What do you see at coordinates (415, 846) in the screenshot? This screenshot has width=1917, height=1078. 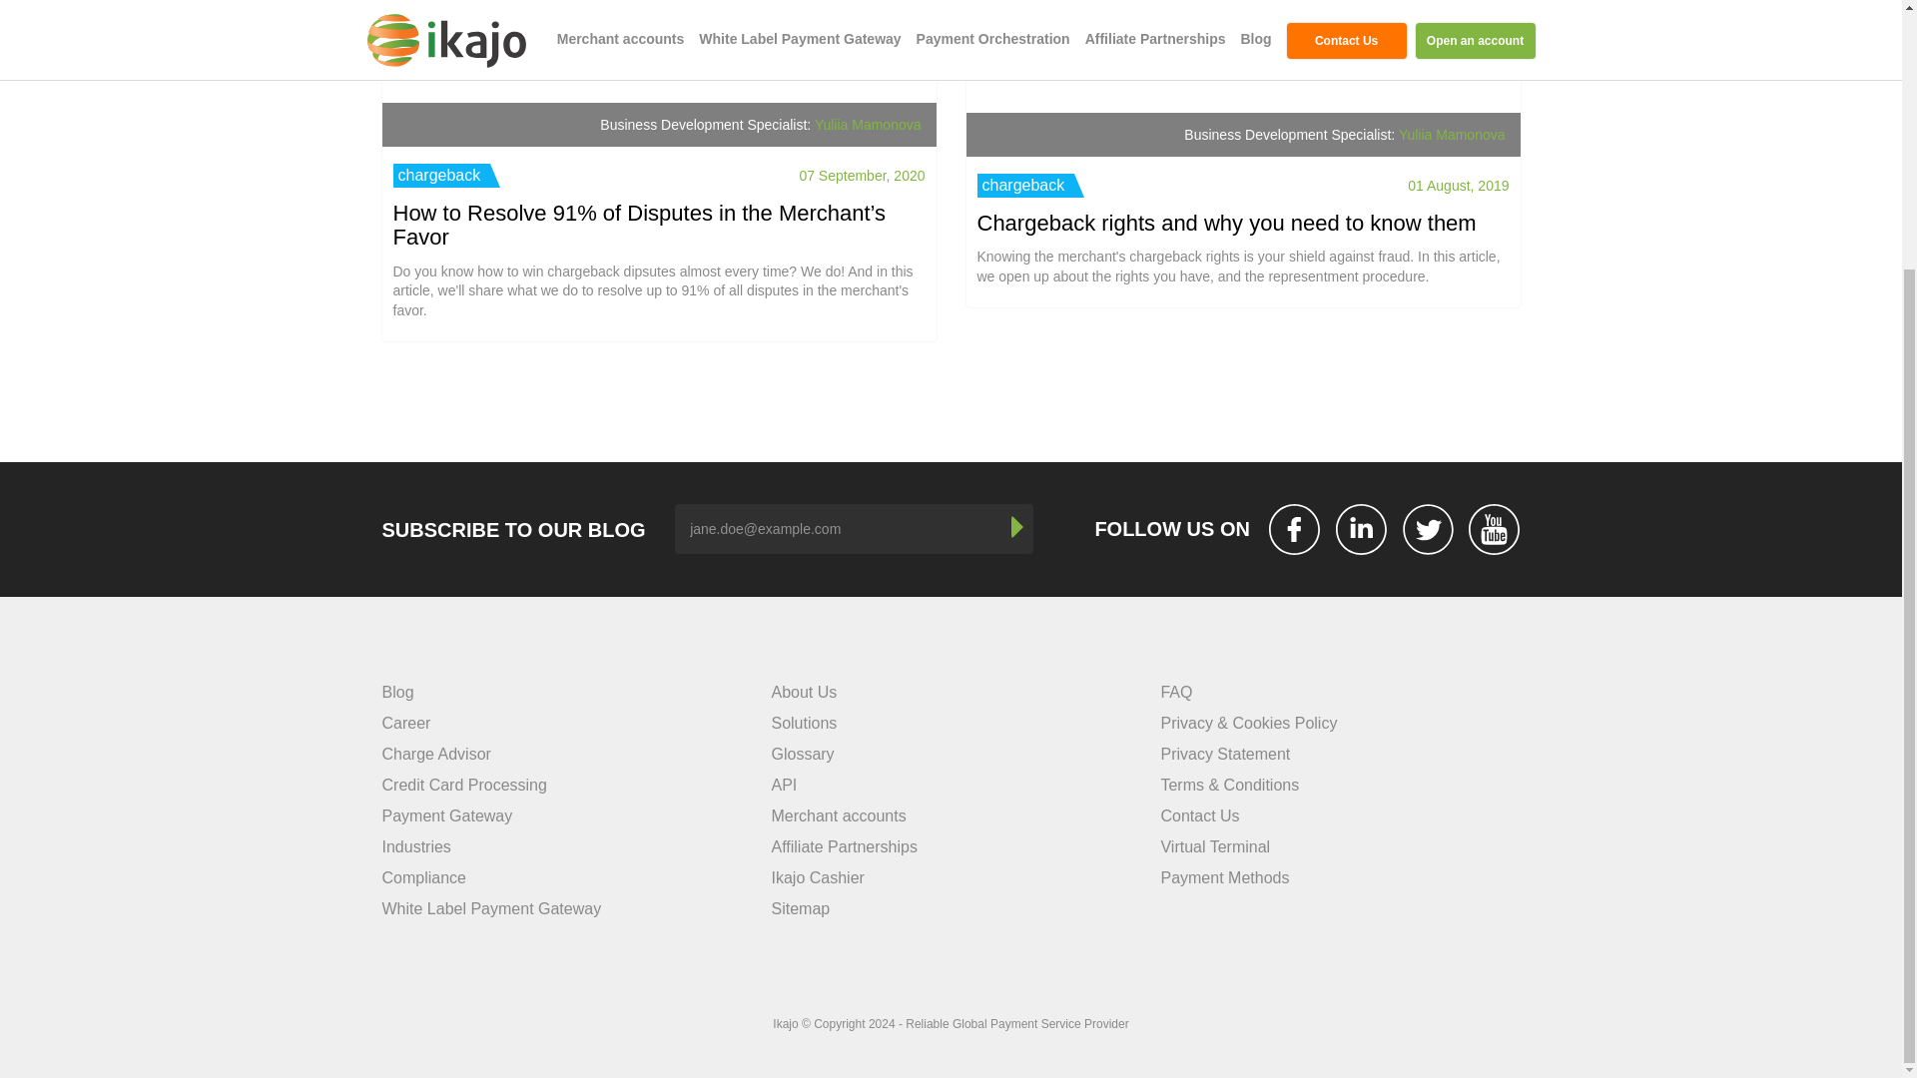 I see `Industries` at bounding box center [415, 846].